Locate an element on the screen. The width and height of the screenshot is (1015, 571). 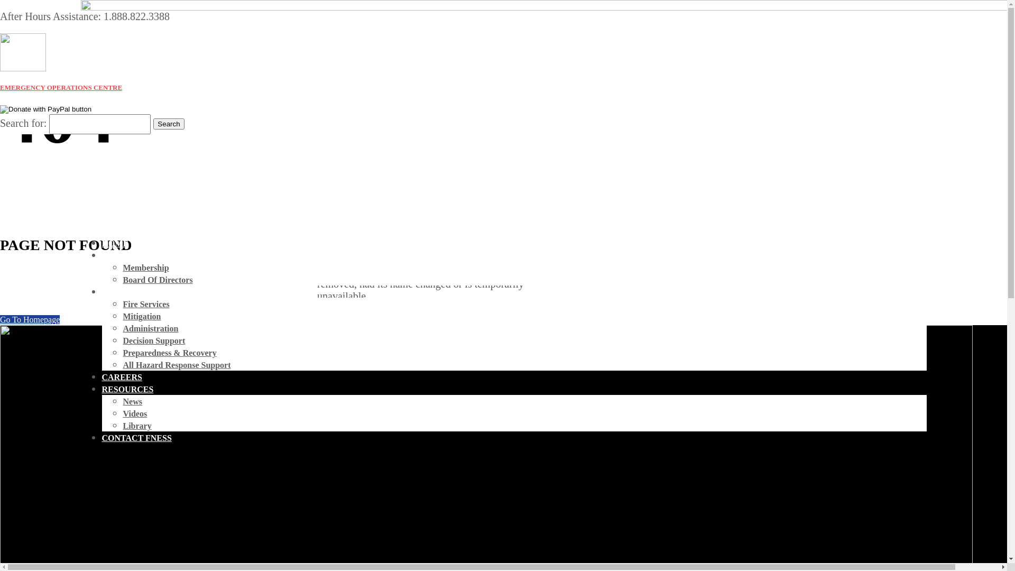
CONTACT FNESS is located at coordinates (136, 438).